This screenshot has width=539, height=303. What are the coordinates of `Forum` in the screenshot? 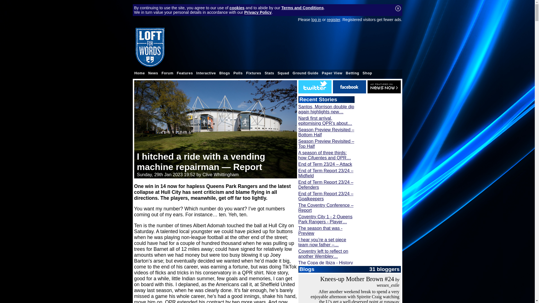 It's located at (167, 73).